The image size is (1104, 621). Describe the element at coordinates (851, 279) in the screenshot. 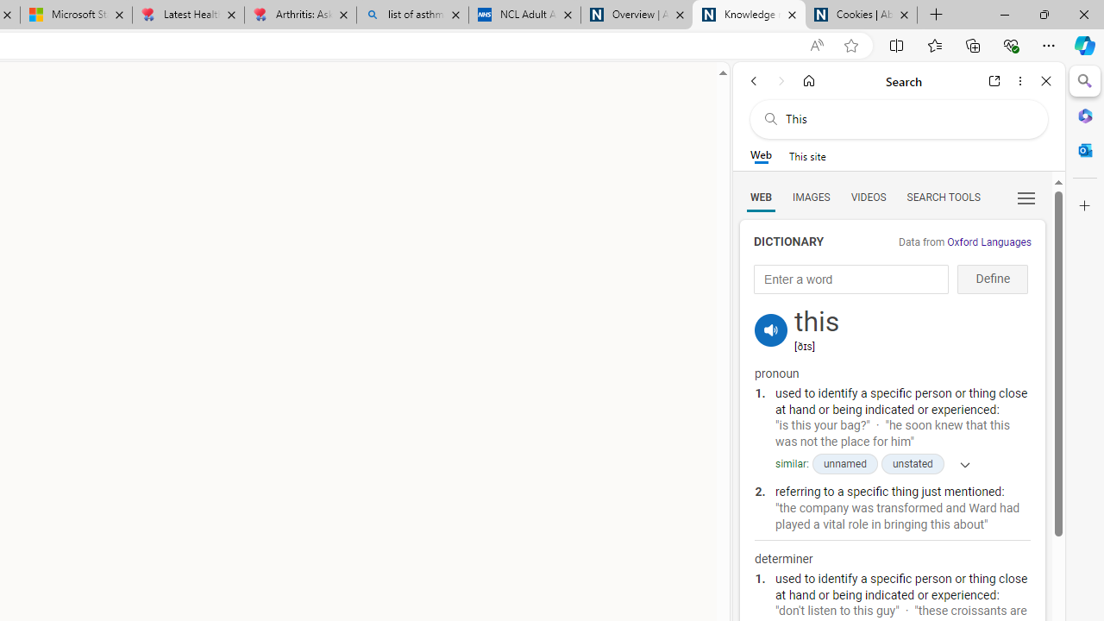

I see `Enter a word` at that location.